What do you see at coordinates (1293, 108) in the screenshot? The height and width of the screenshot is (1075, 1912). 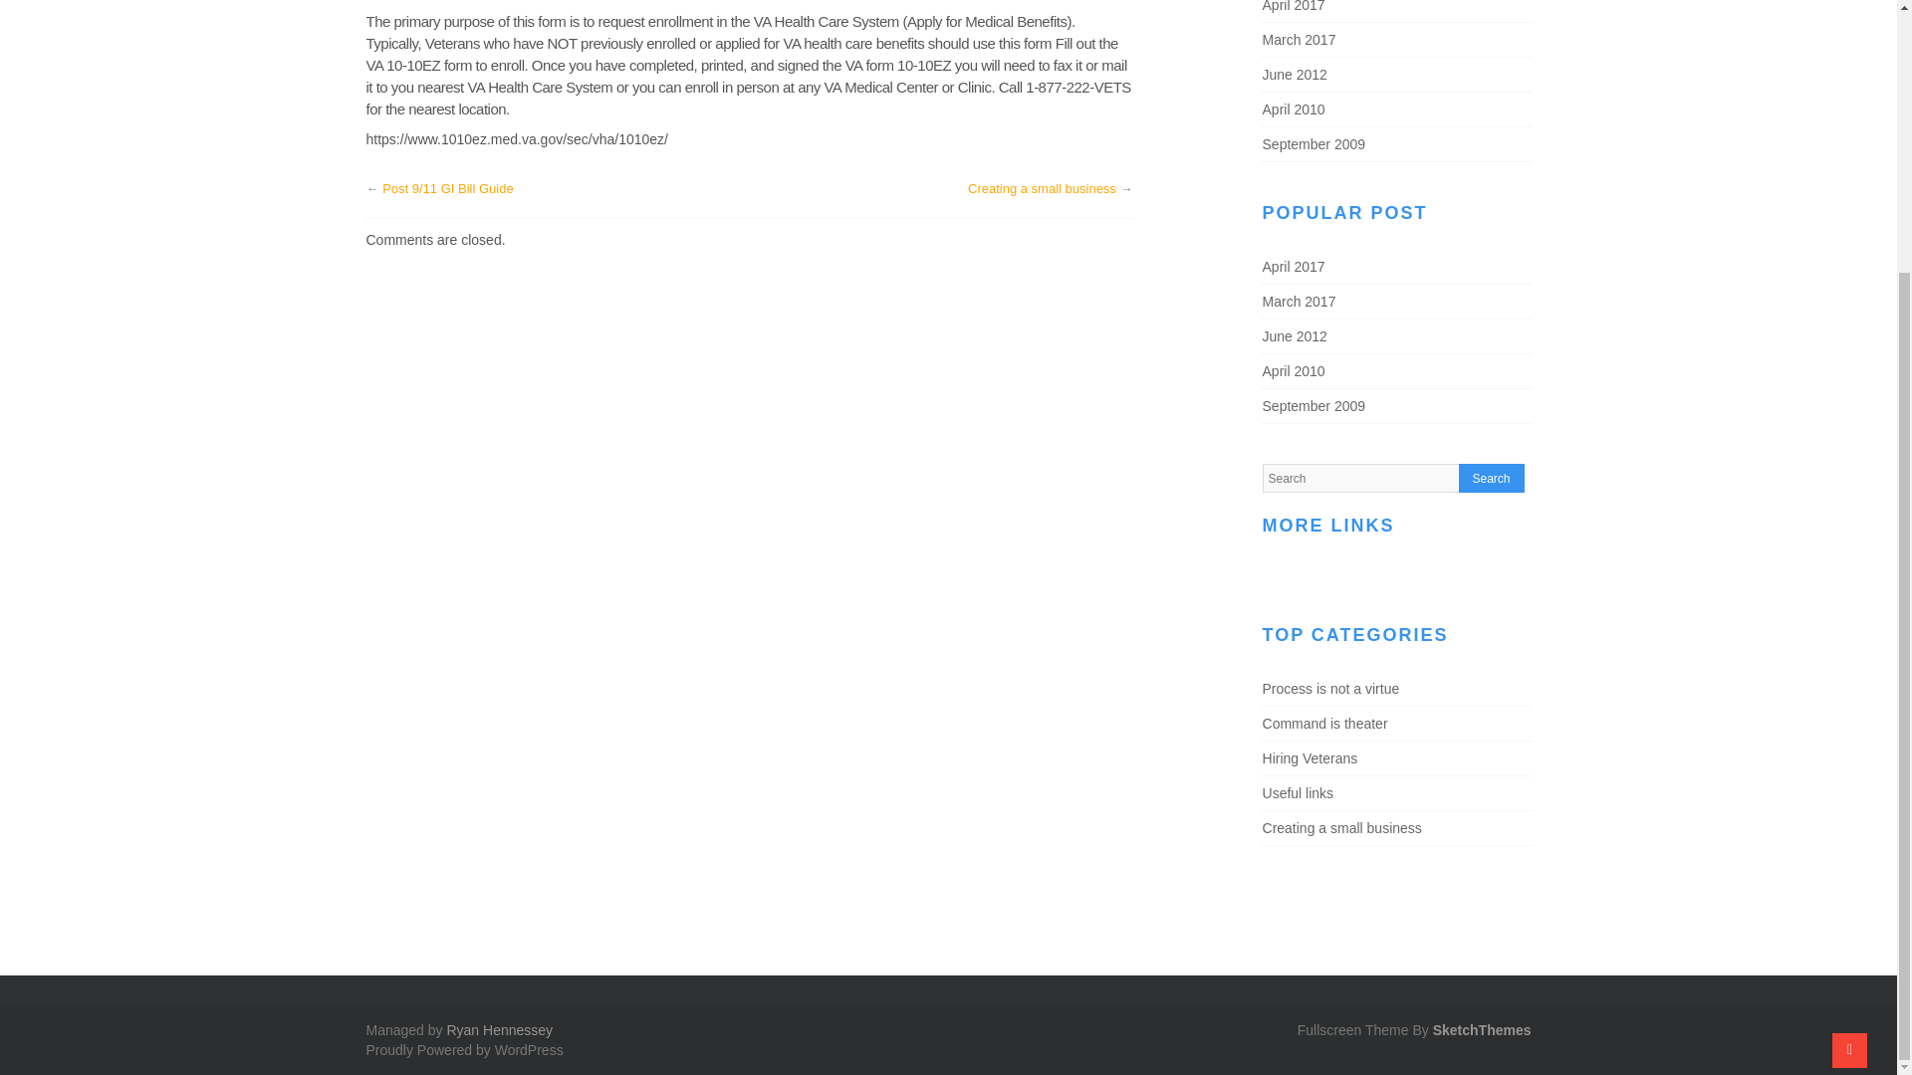 I see `April 2010` at bounding box center [1293, 108].